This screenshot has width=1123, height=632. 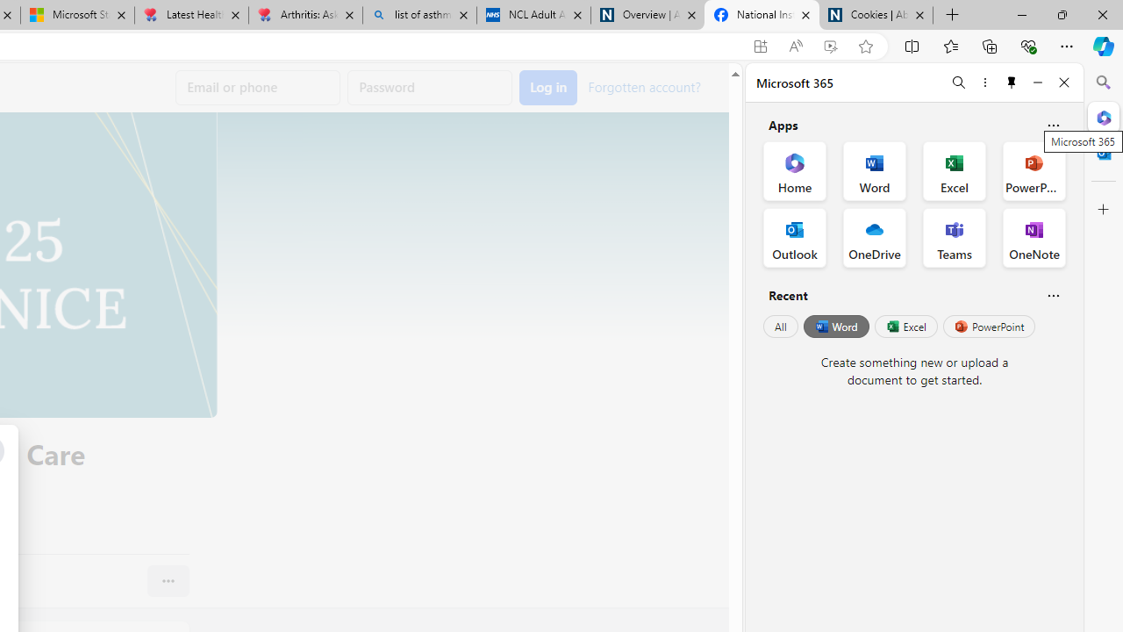 I want to click on All, so click(x=781, y=327).